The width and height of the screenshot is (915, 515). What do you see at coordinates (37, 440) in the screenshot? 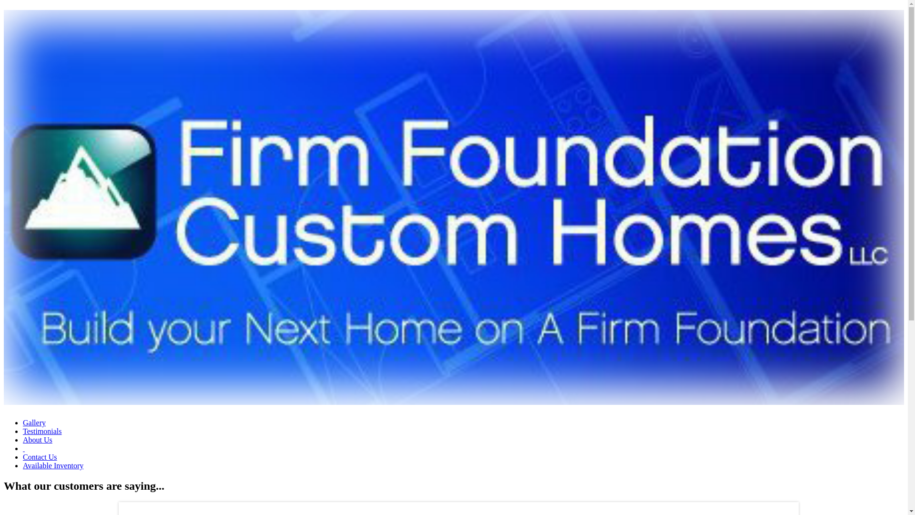
I see `About Us` at bounding box center [37, 440].